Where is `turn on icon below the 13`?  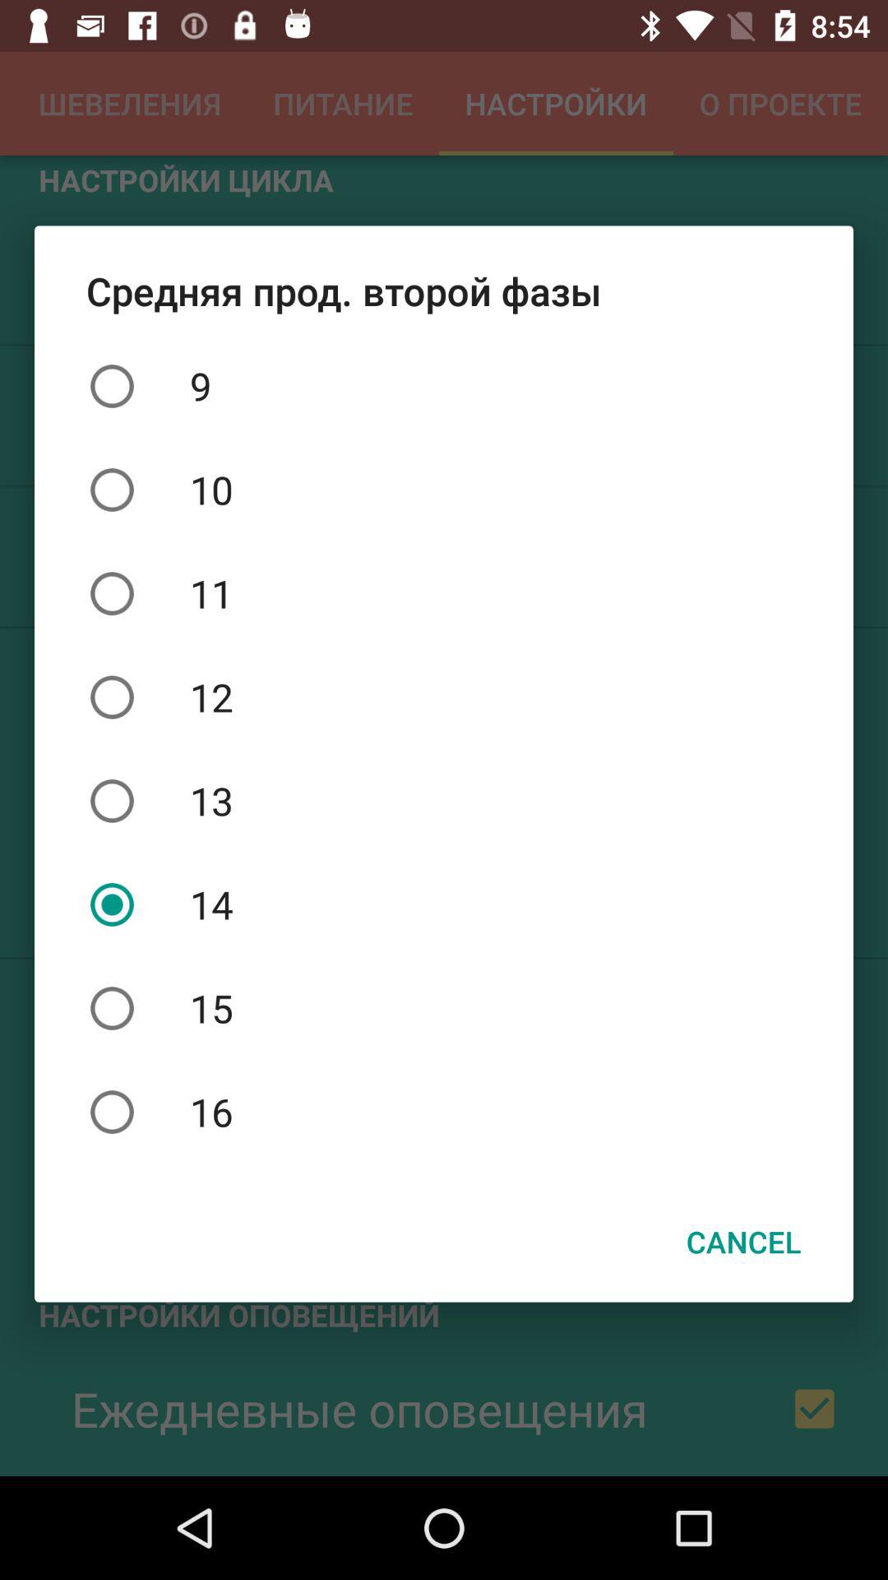 turn on icon below the 13 is located at coordinates (444, 904).